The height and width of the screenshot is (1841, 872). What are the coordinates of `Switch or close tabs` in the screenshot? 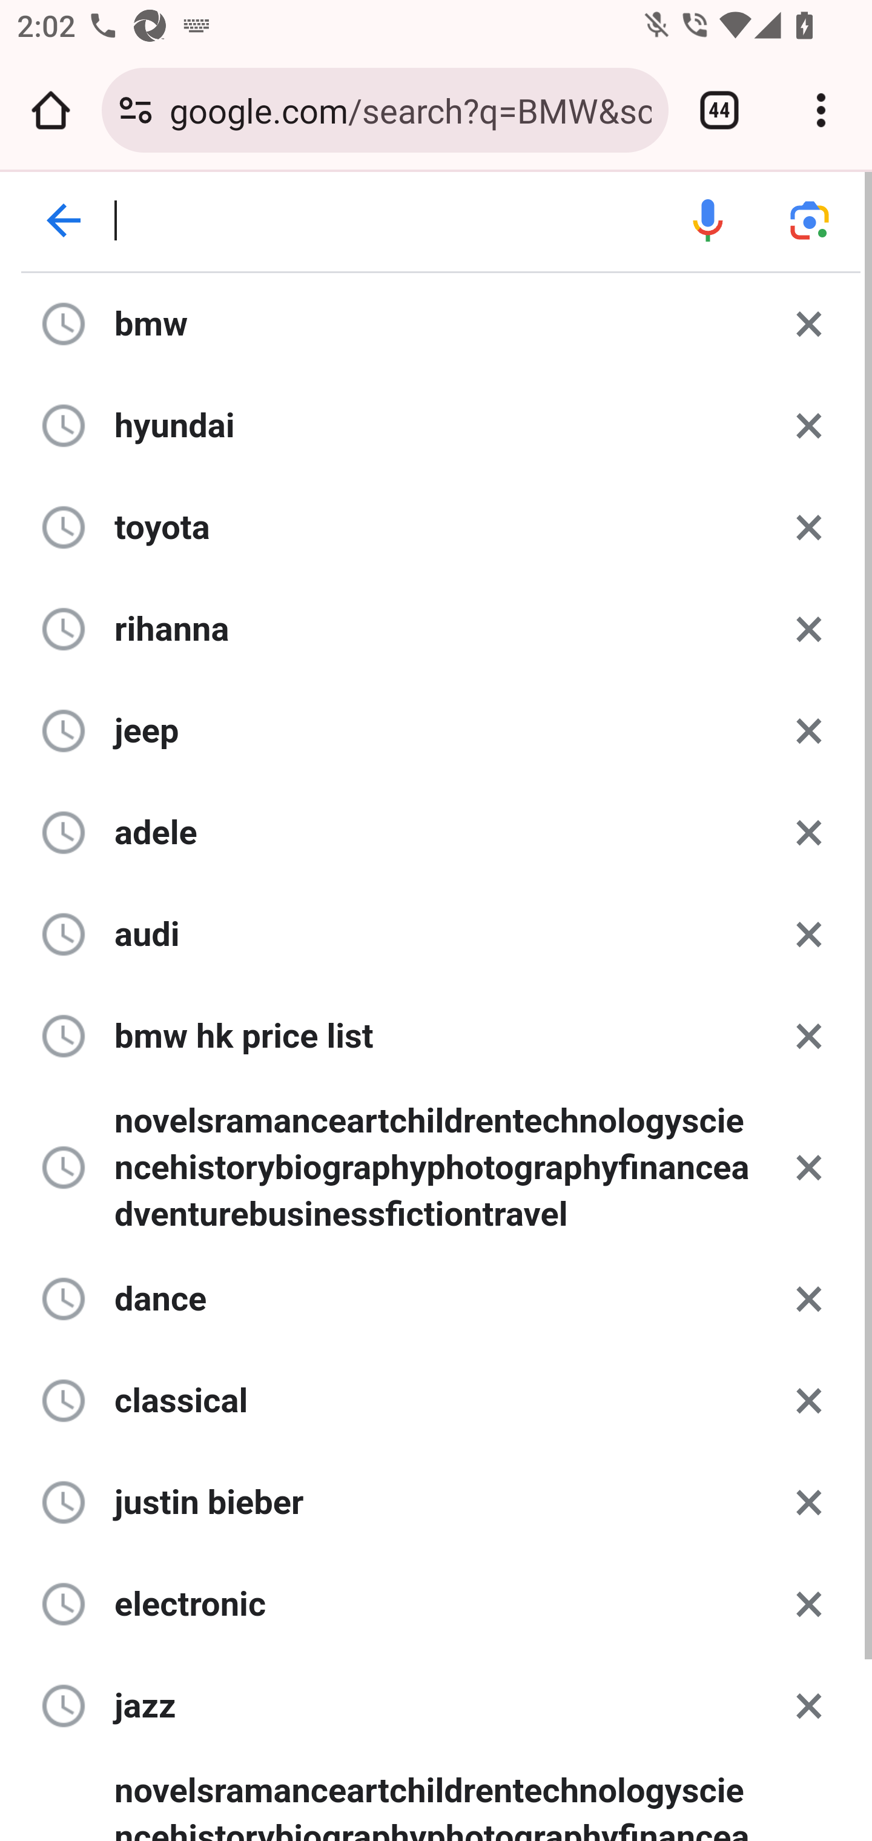 It's located at (719, 110).